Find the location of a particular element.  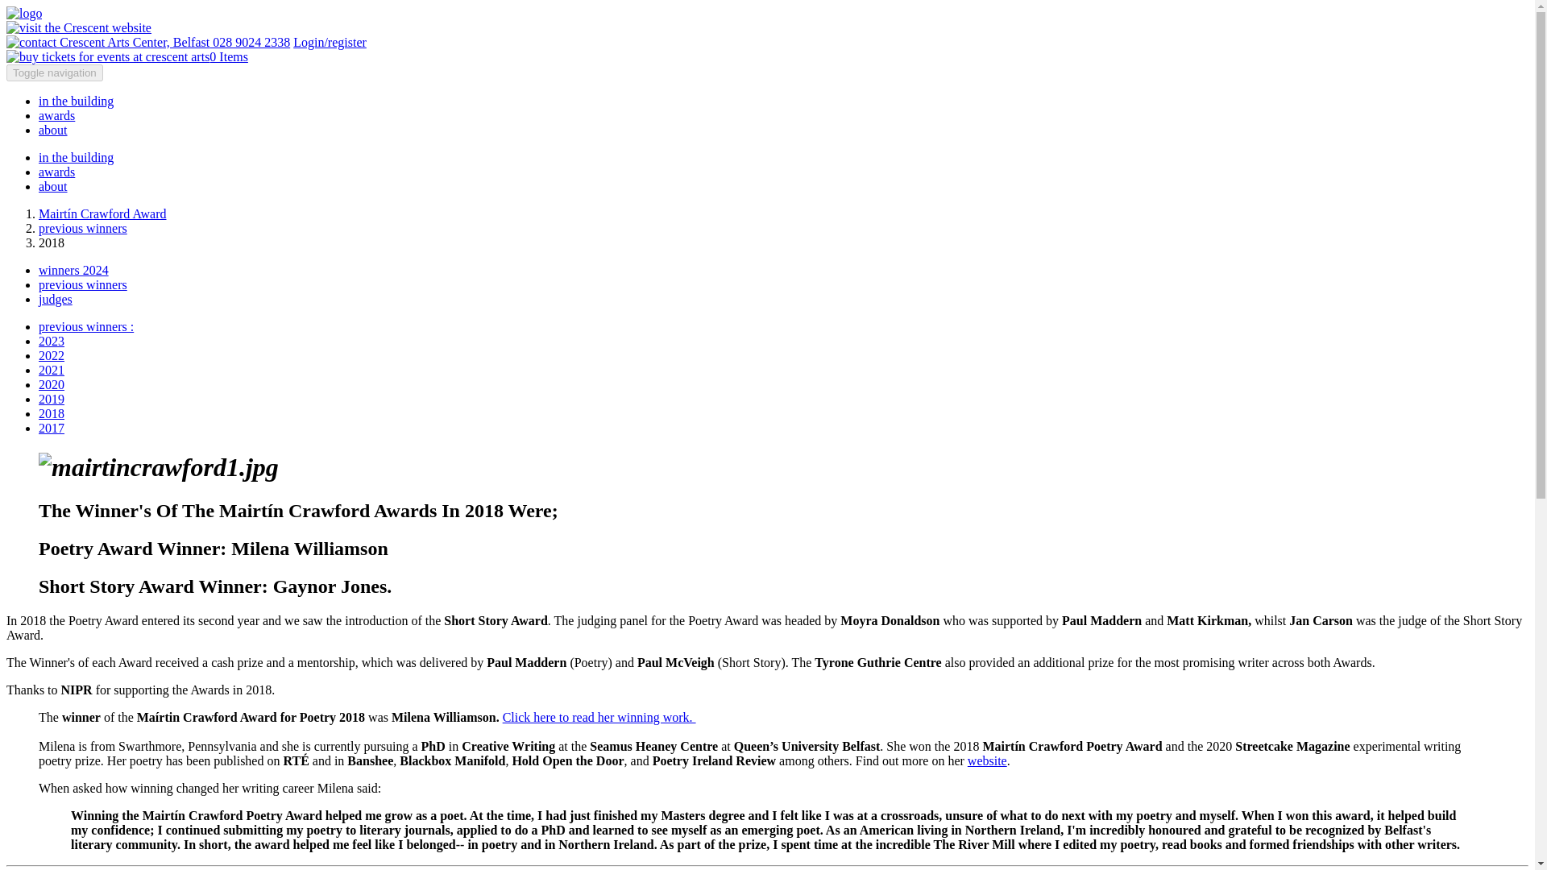

previous winners : is located at coordinates (85, 326).